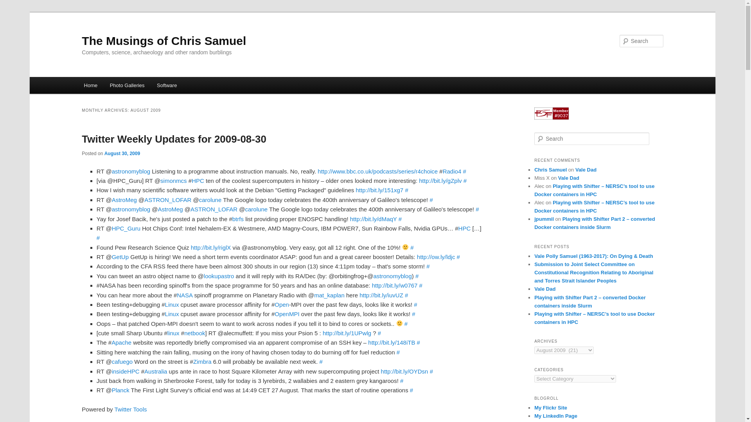 The height and width of the screenshot is (422, 751). What do you see at coordinates (127, 85) in the screenshot?
I see `Photo Galleries` at bounding box center [127, 85].